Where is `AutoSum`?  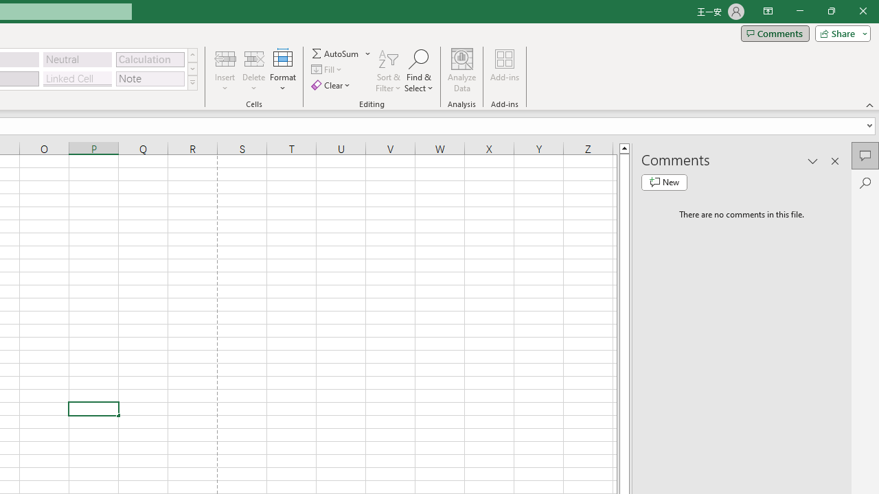 AutoSum is located at coordinates (342, 54).